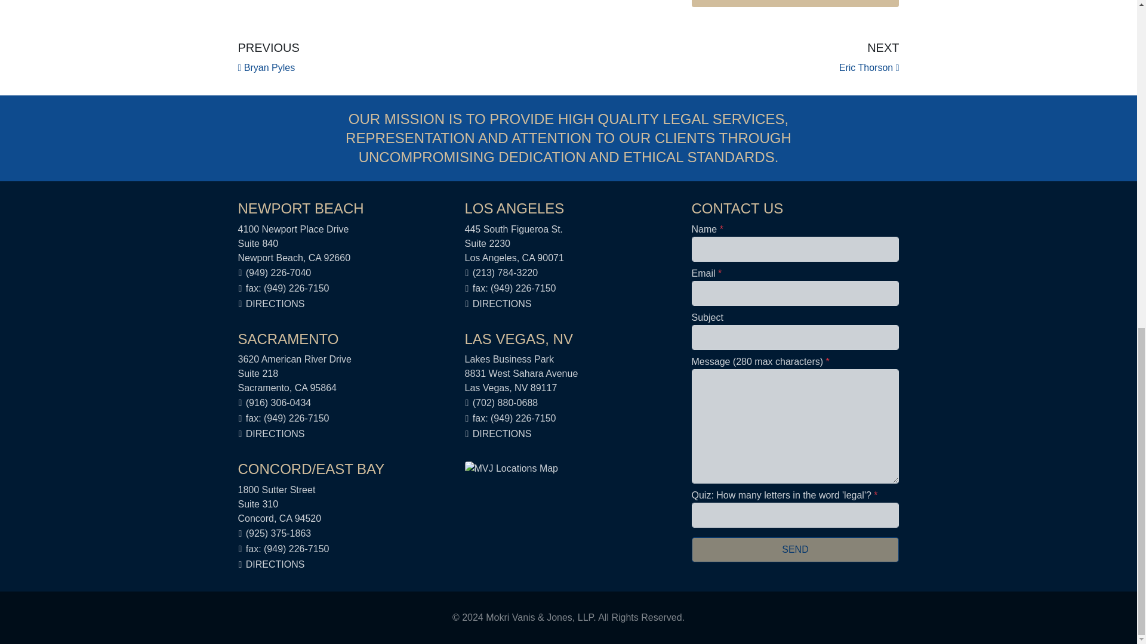 This screenshot has width=1146, height=644. Describe the element at coordinates (794, 549) in the screenshot. I see `SEND` at that location.